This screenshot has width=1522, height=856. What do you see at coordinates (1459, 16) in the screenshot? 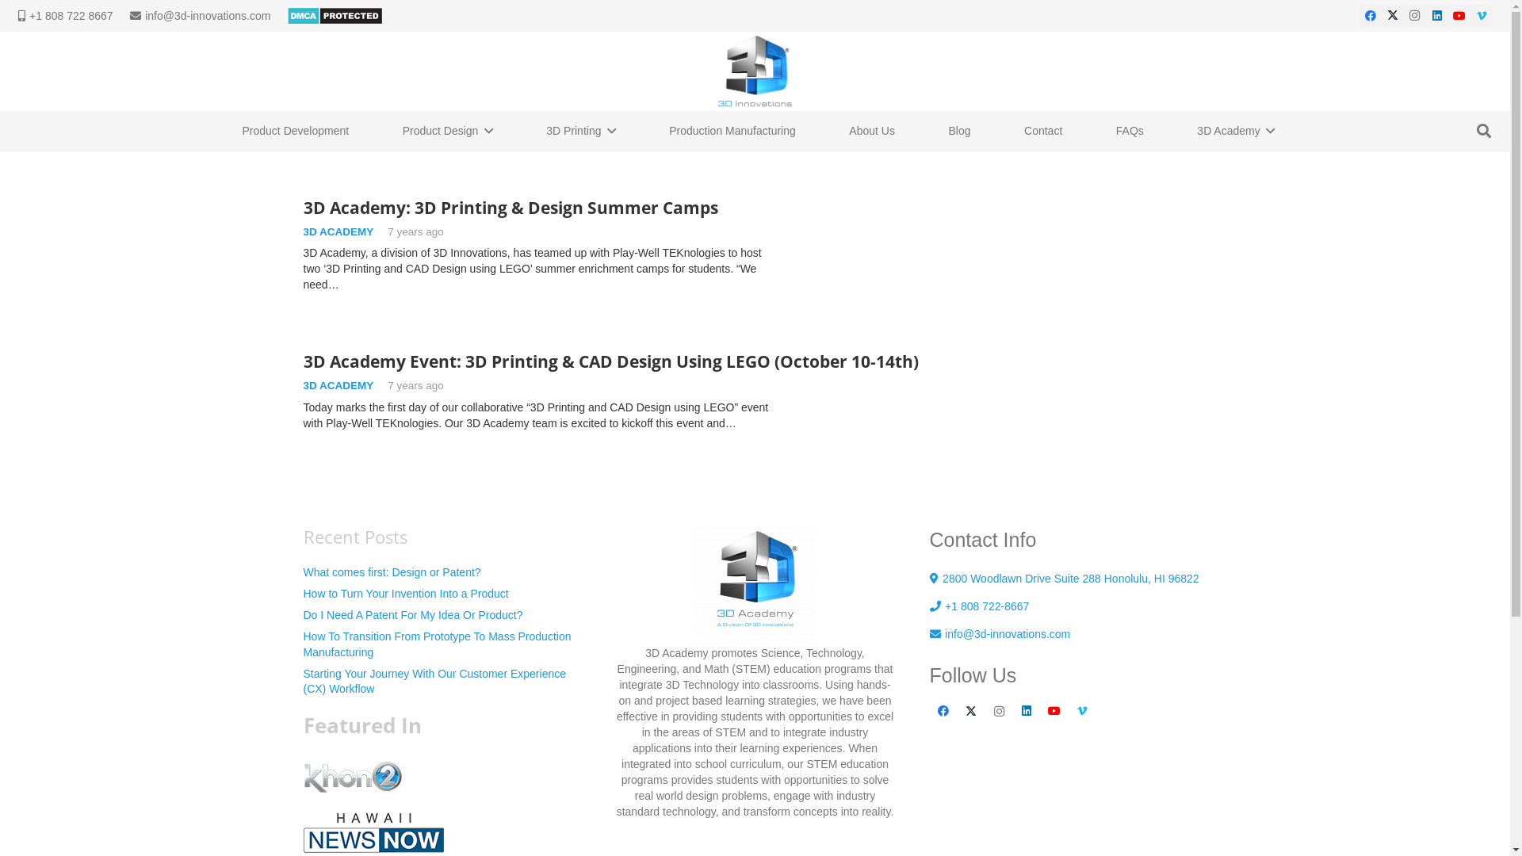
I see `YouTube` at bounding box center [1459, 16].